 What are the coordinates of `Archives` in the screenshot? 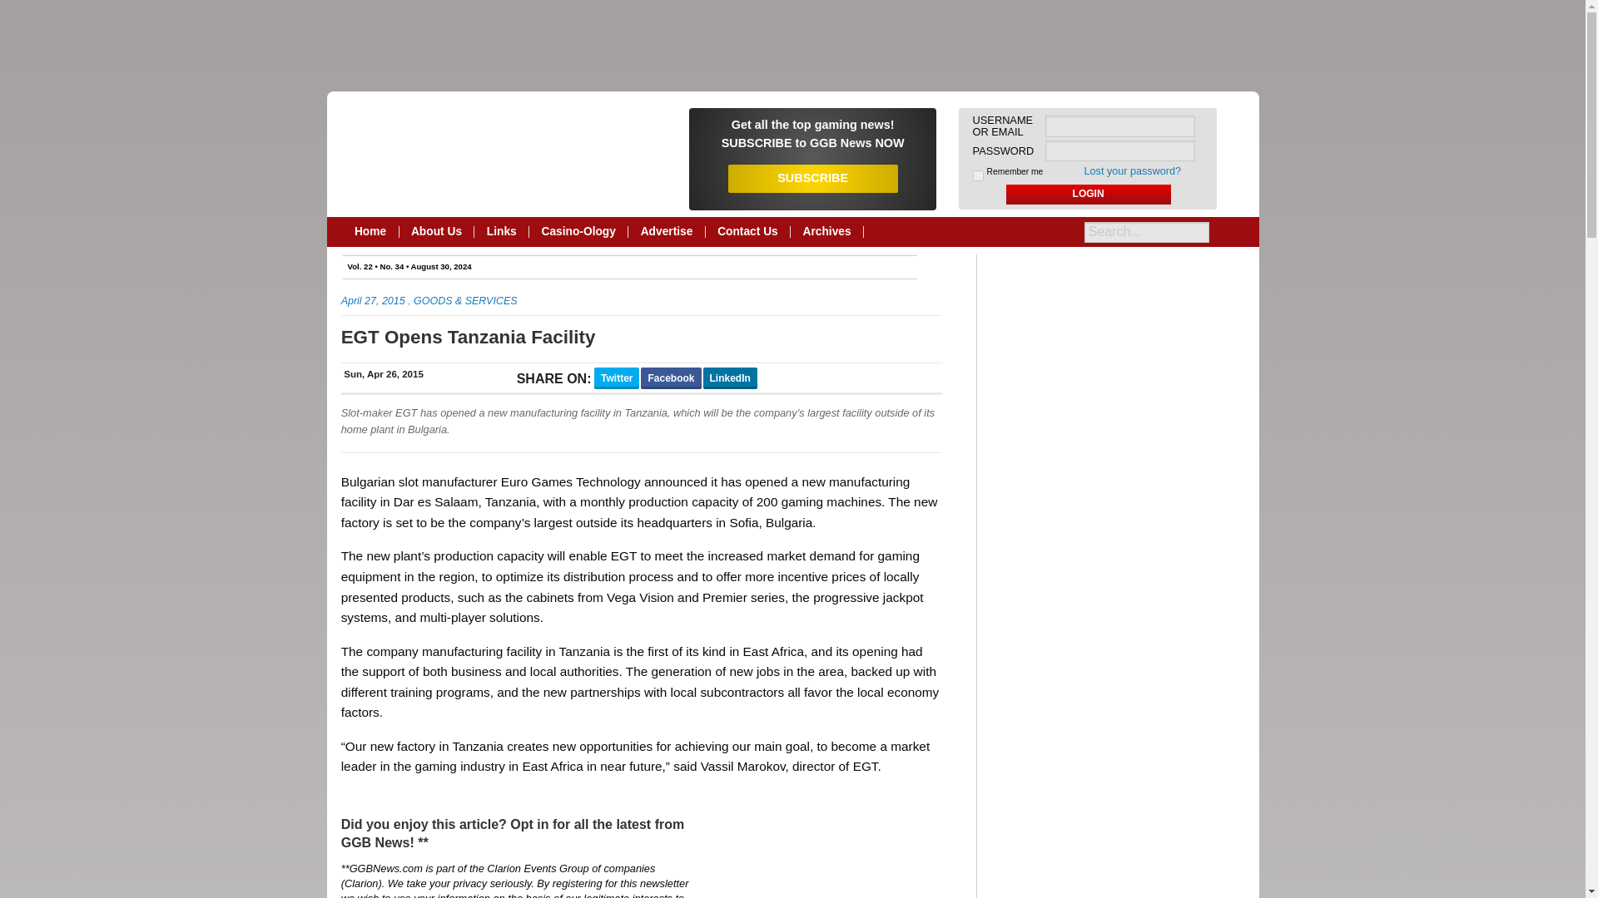 It's located at (827, 232).